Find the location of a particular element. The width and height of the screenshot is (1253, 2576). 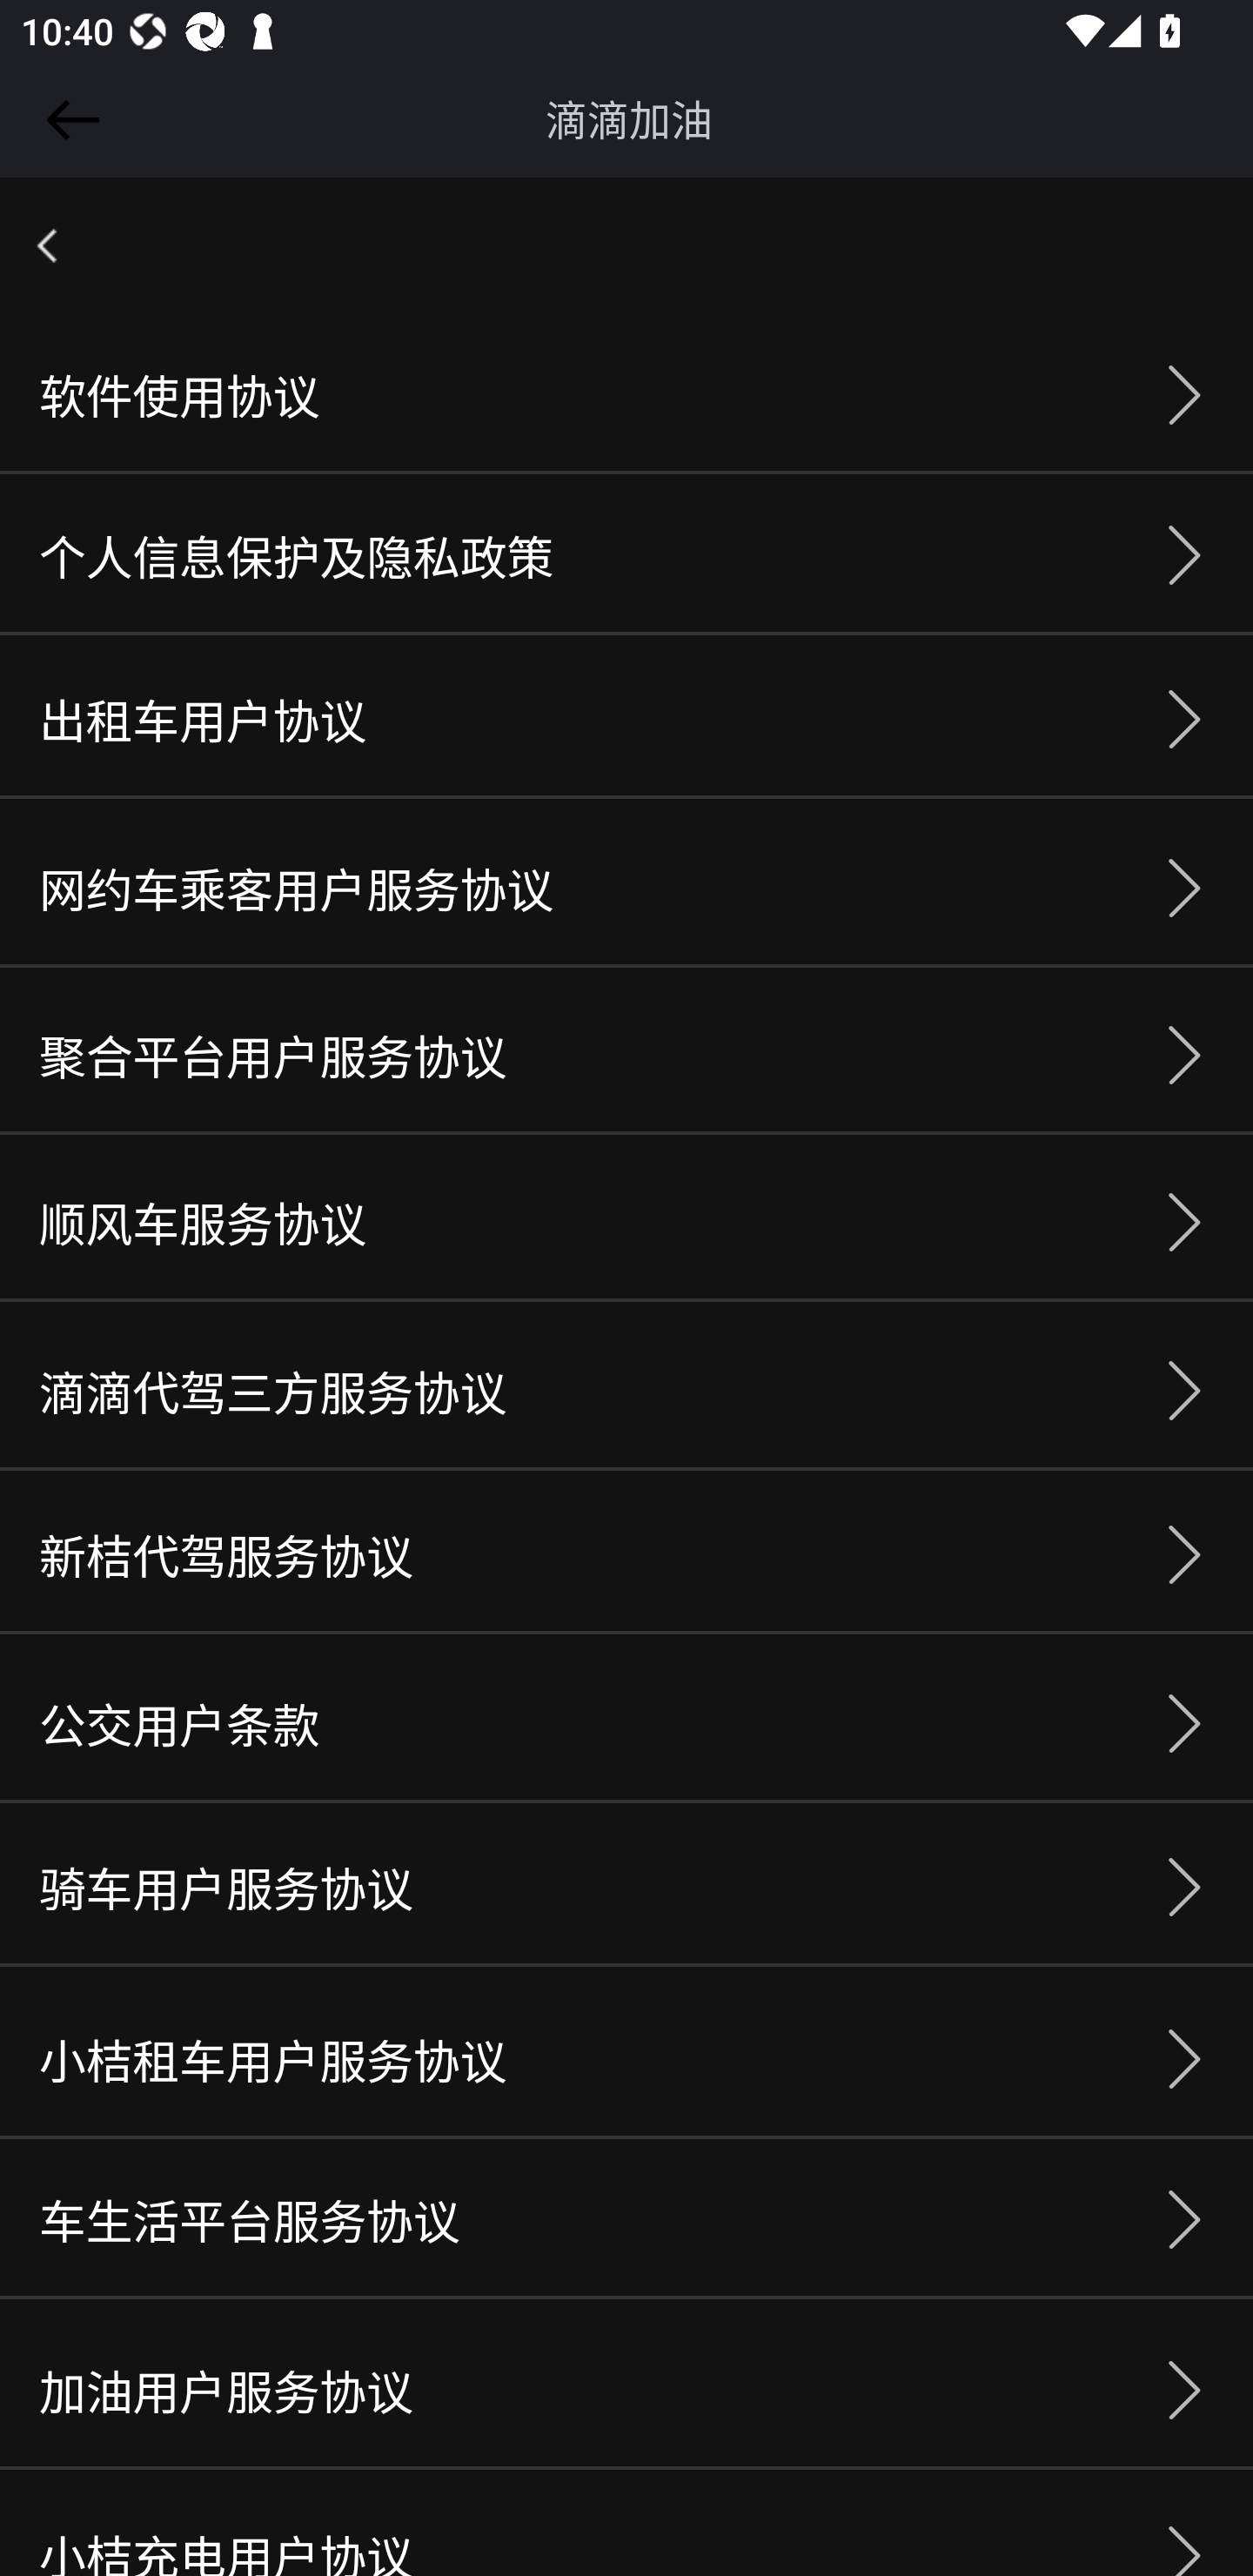

小桔租车用户服务协议 rJTaWRf4Q is located at coordinates (626, 2061).